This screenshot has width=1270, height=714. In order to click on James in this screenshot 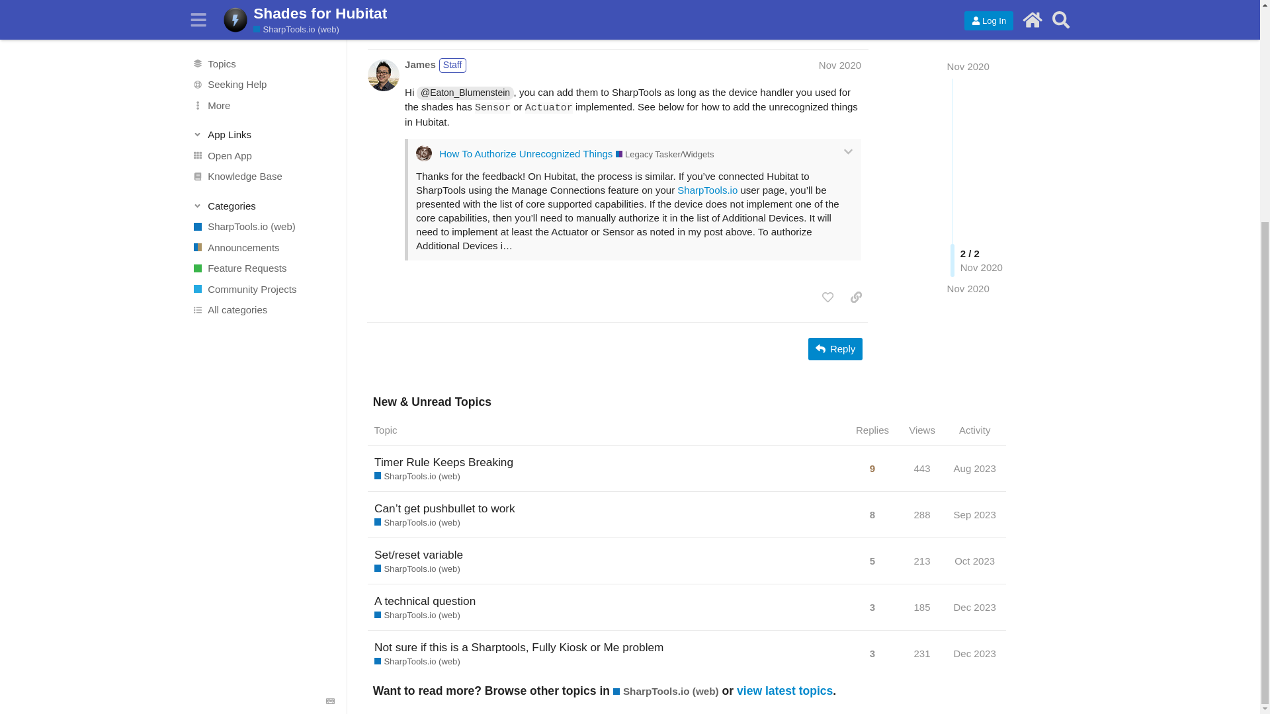, I will do `click(420, 65)`.